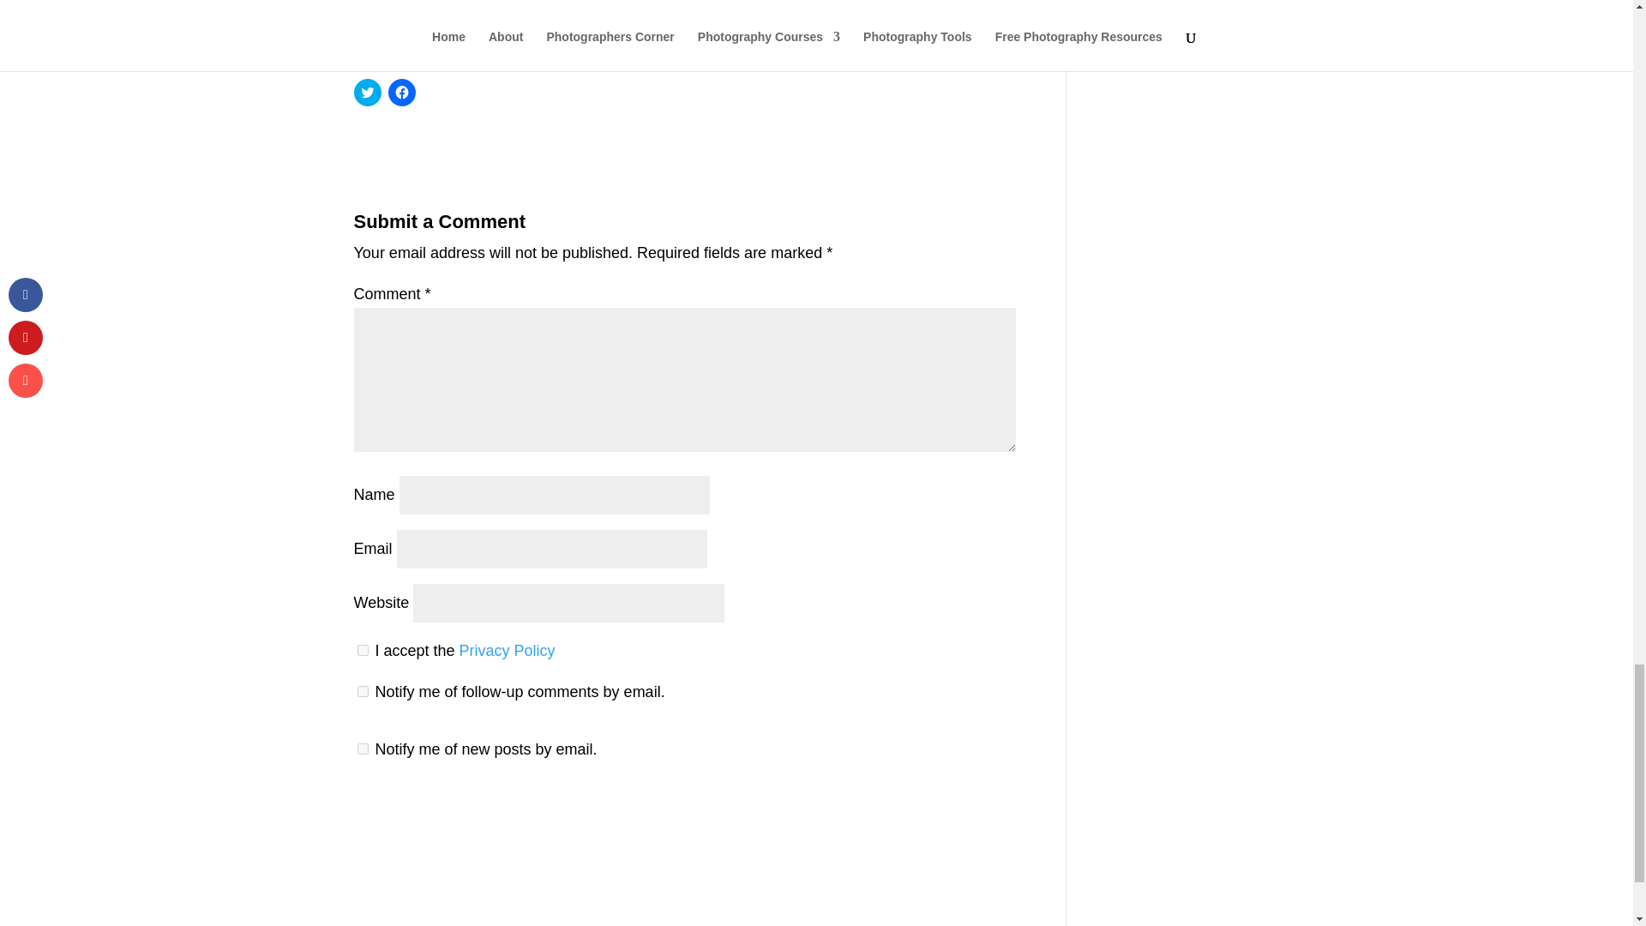 This screenshot has height=926, width=1646. What do you see at coordinates (768, 9) in the screenshot?
I see `Like 1` at bounding box center [768, 9].